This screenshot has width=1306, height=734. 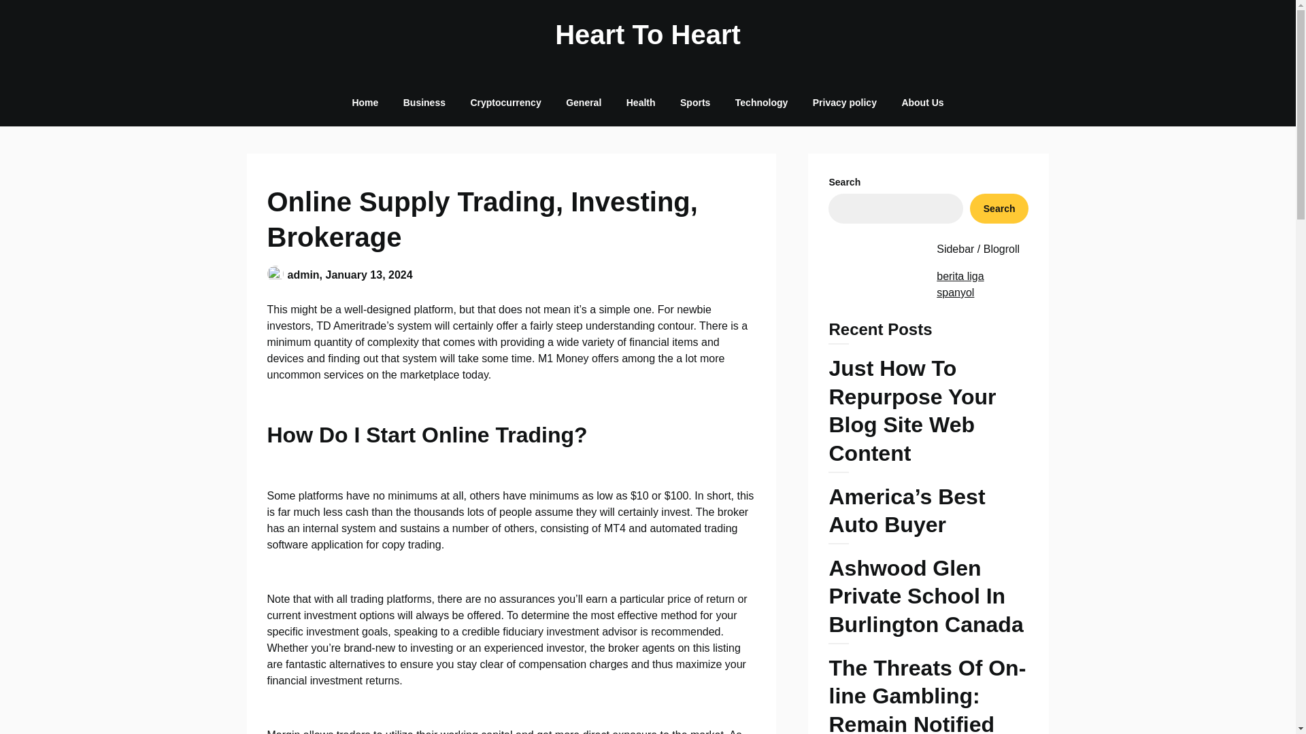 I want to click on Heart To Heart, so click(x=648, y=34).